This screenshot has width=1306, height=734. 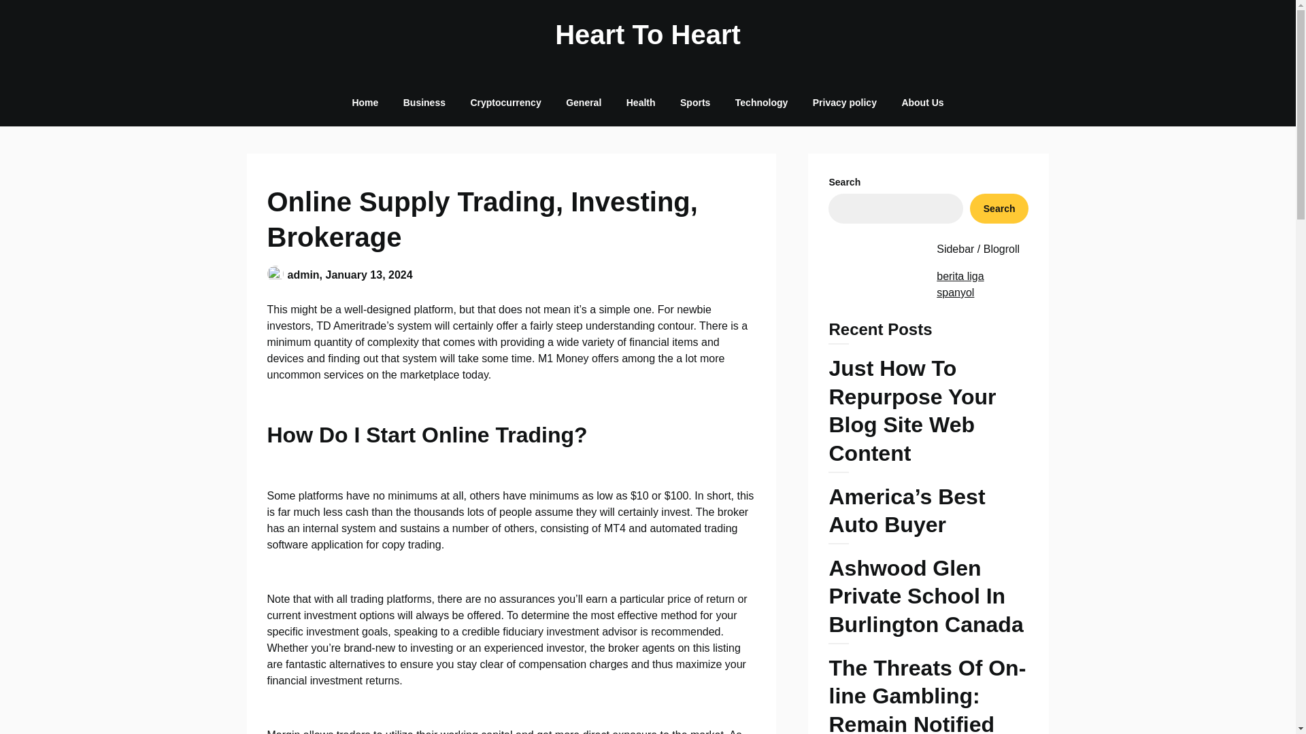 I want to click on Heart To Heart, so click(x=648, y=34).